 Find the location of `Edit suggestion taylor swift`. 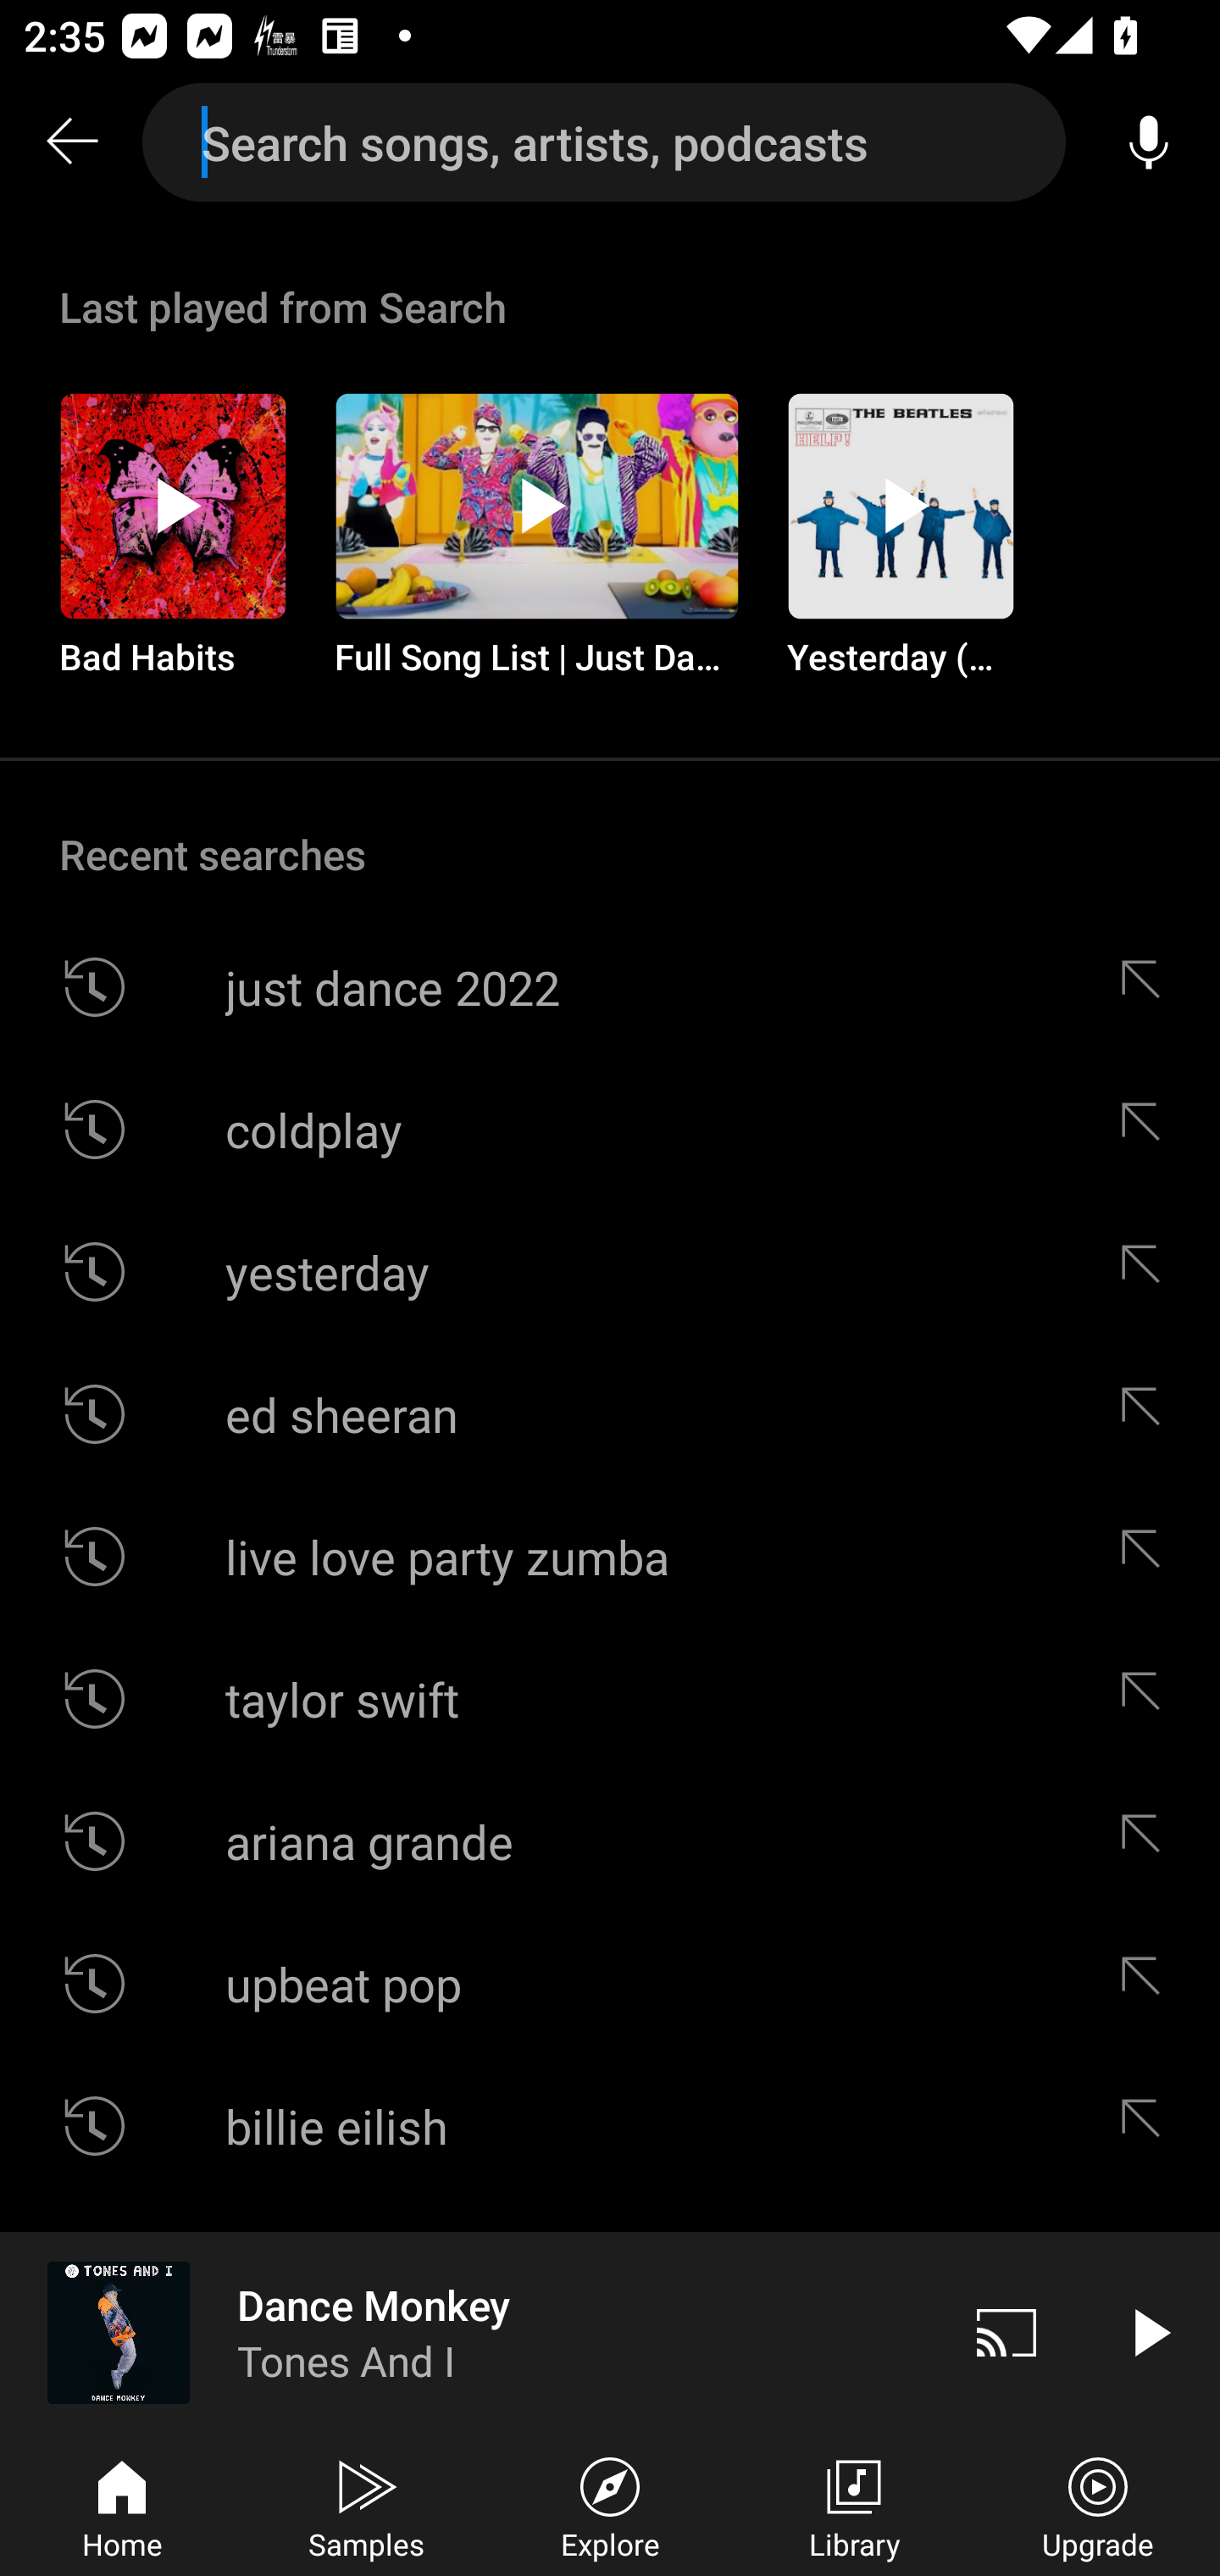

Edit suggestion taylor swift is located at coordinates (1148, 1698).